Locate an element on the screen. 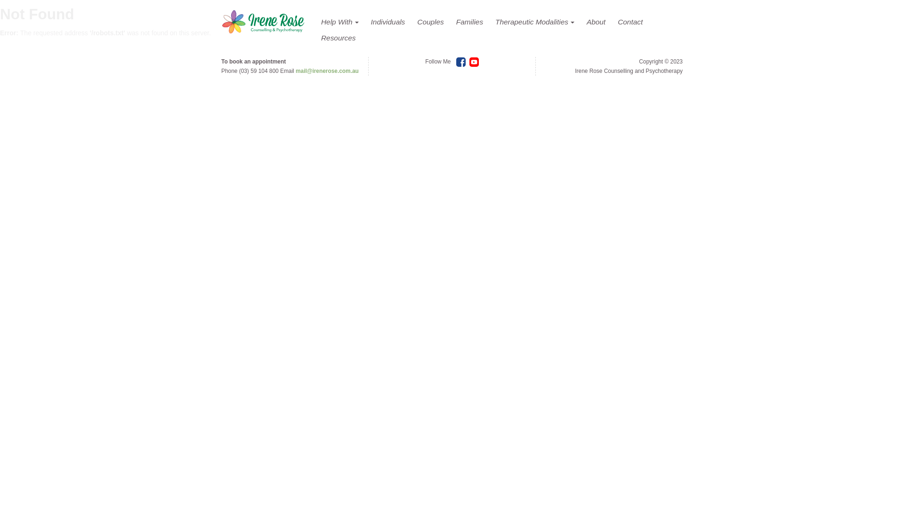 This screenshot has width=904, height=508. Therapeutic Modalities is located at coordinates (535, 22).